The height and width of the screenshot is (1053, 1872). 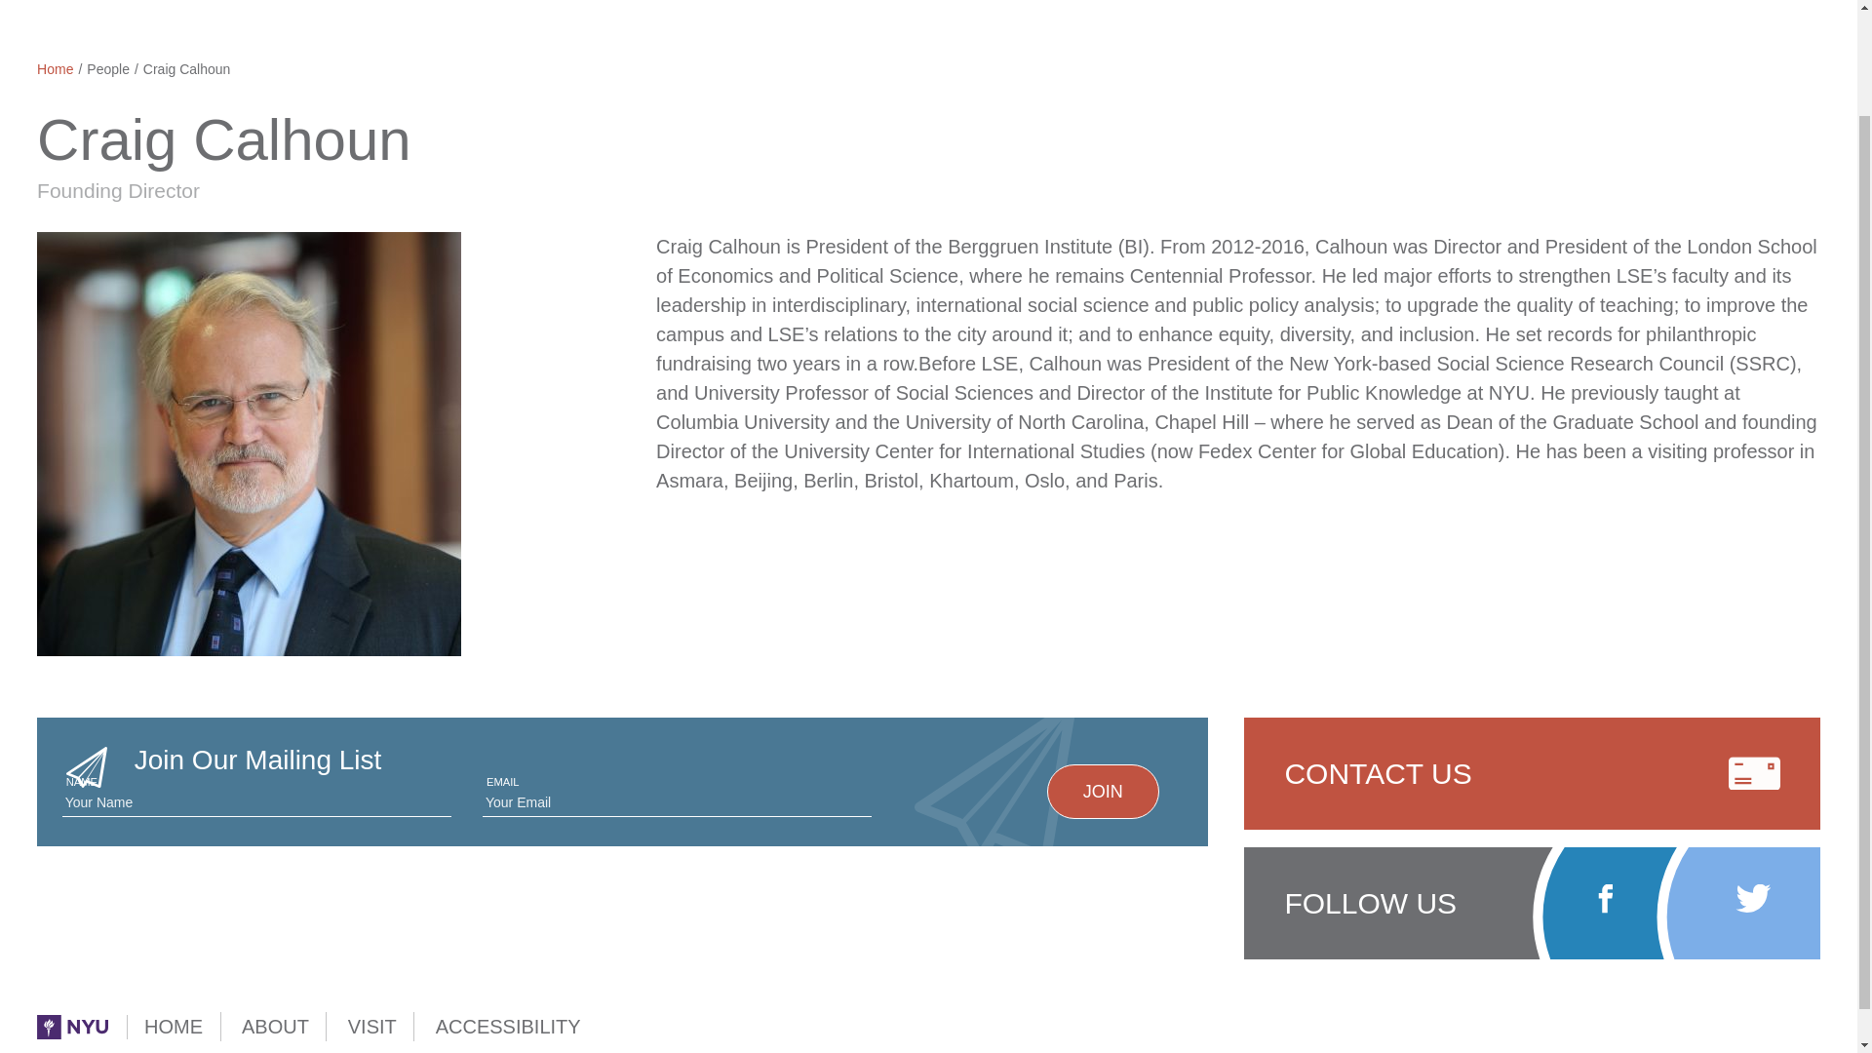 I want to click on Follow Us on Twitter, so click(x=1753, y=899).